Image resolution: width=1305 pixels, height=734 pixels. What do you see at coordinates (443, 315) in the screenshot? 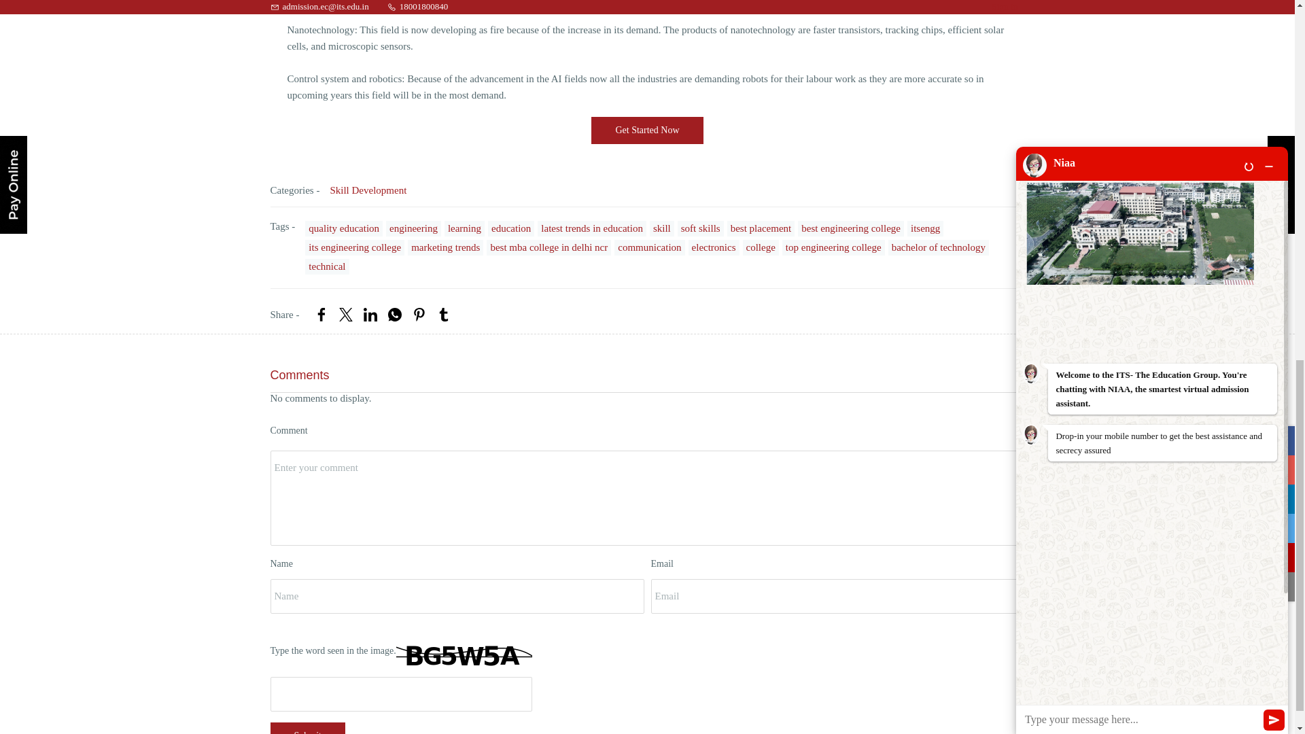
I see `Tumblr` at bounding box center [443, 315].